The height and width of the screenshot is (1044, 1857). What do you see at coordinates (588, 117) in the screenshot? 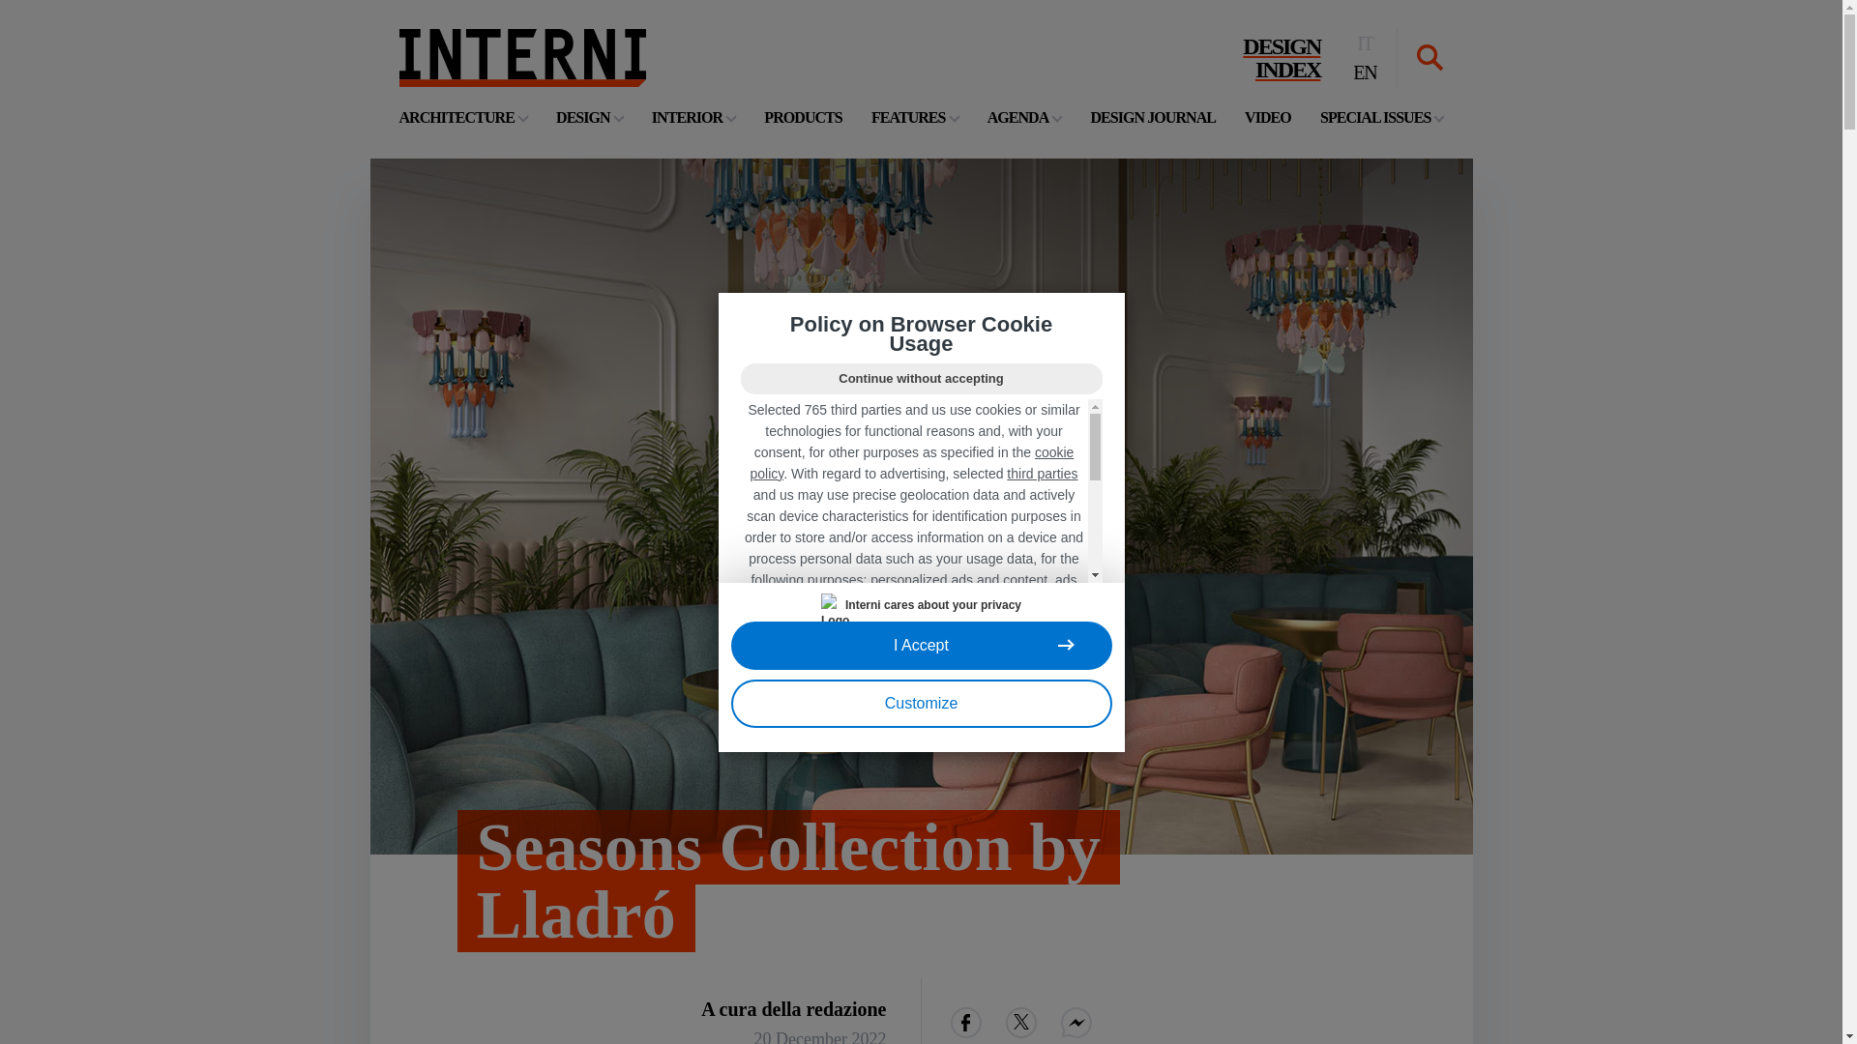
I see `PRODUCTS` at bounding box center [588, 117].